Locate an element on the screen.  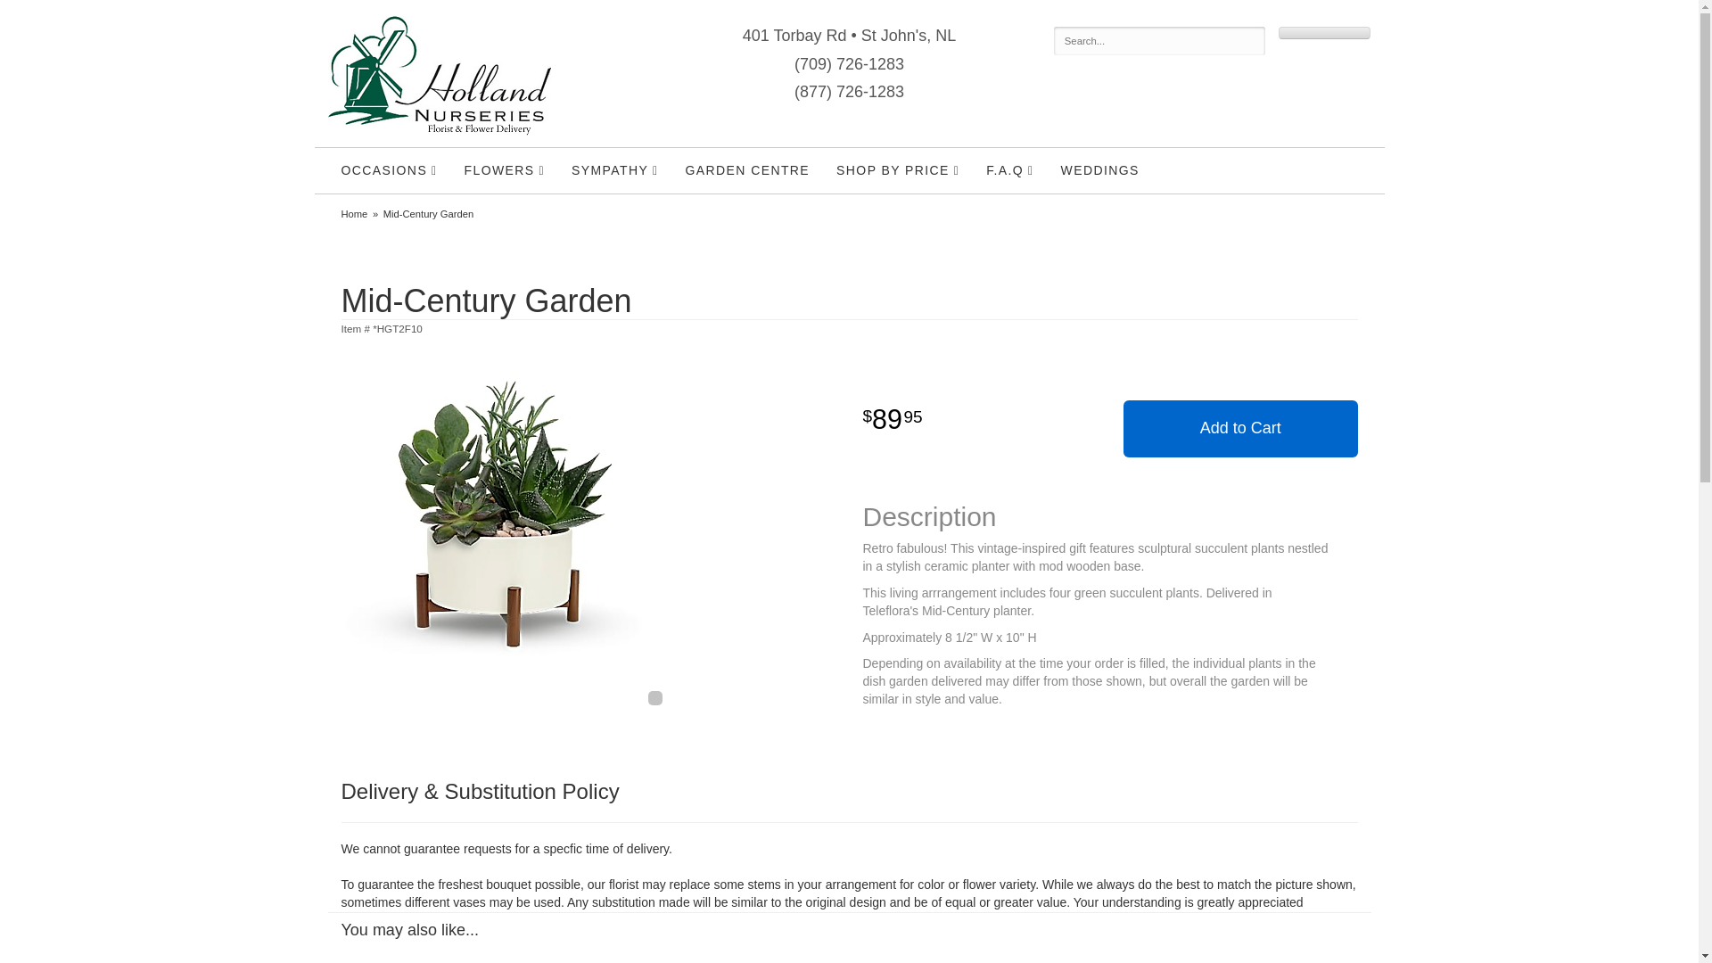
F.A.Q is located at coordinates (1009, 171).